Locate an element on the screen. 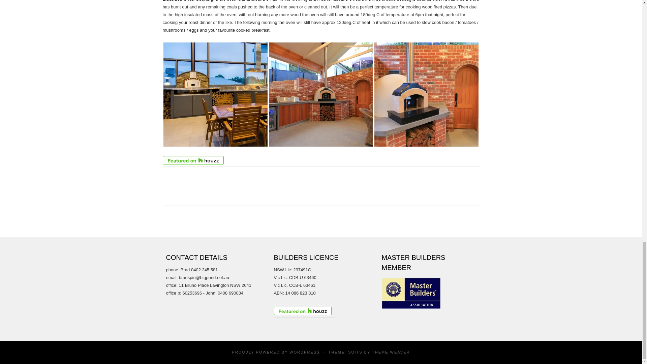 This screenshot has width=647, height=364. THEME WEAVER is located at coordinates (391, 352).